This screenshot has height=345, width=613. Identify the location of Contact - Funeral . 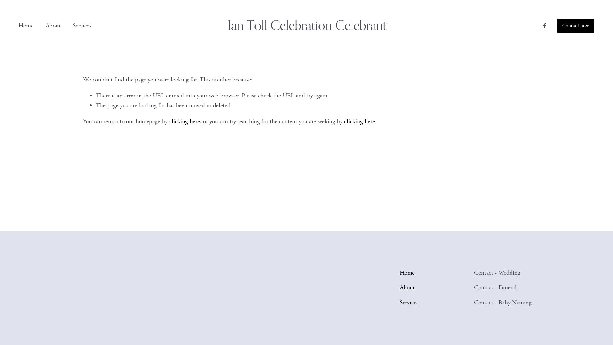
(496, 288).